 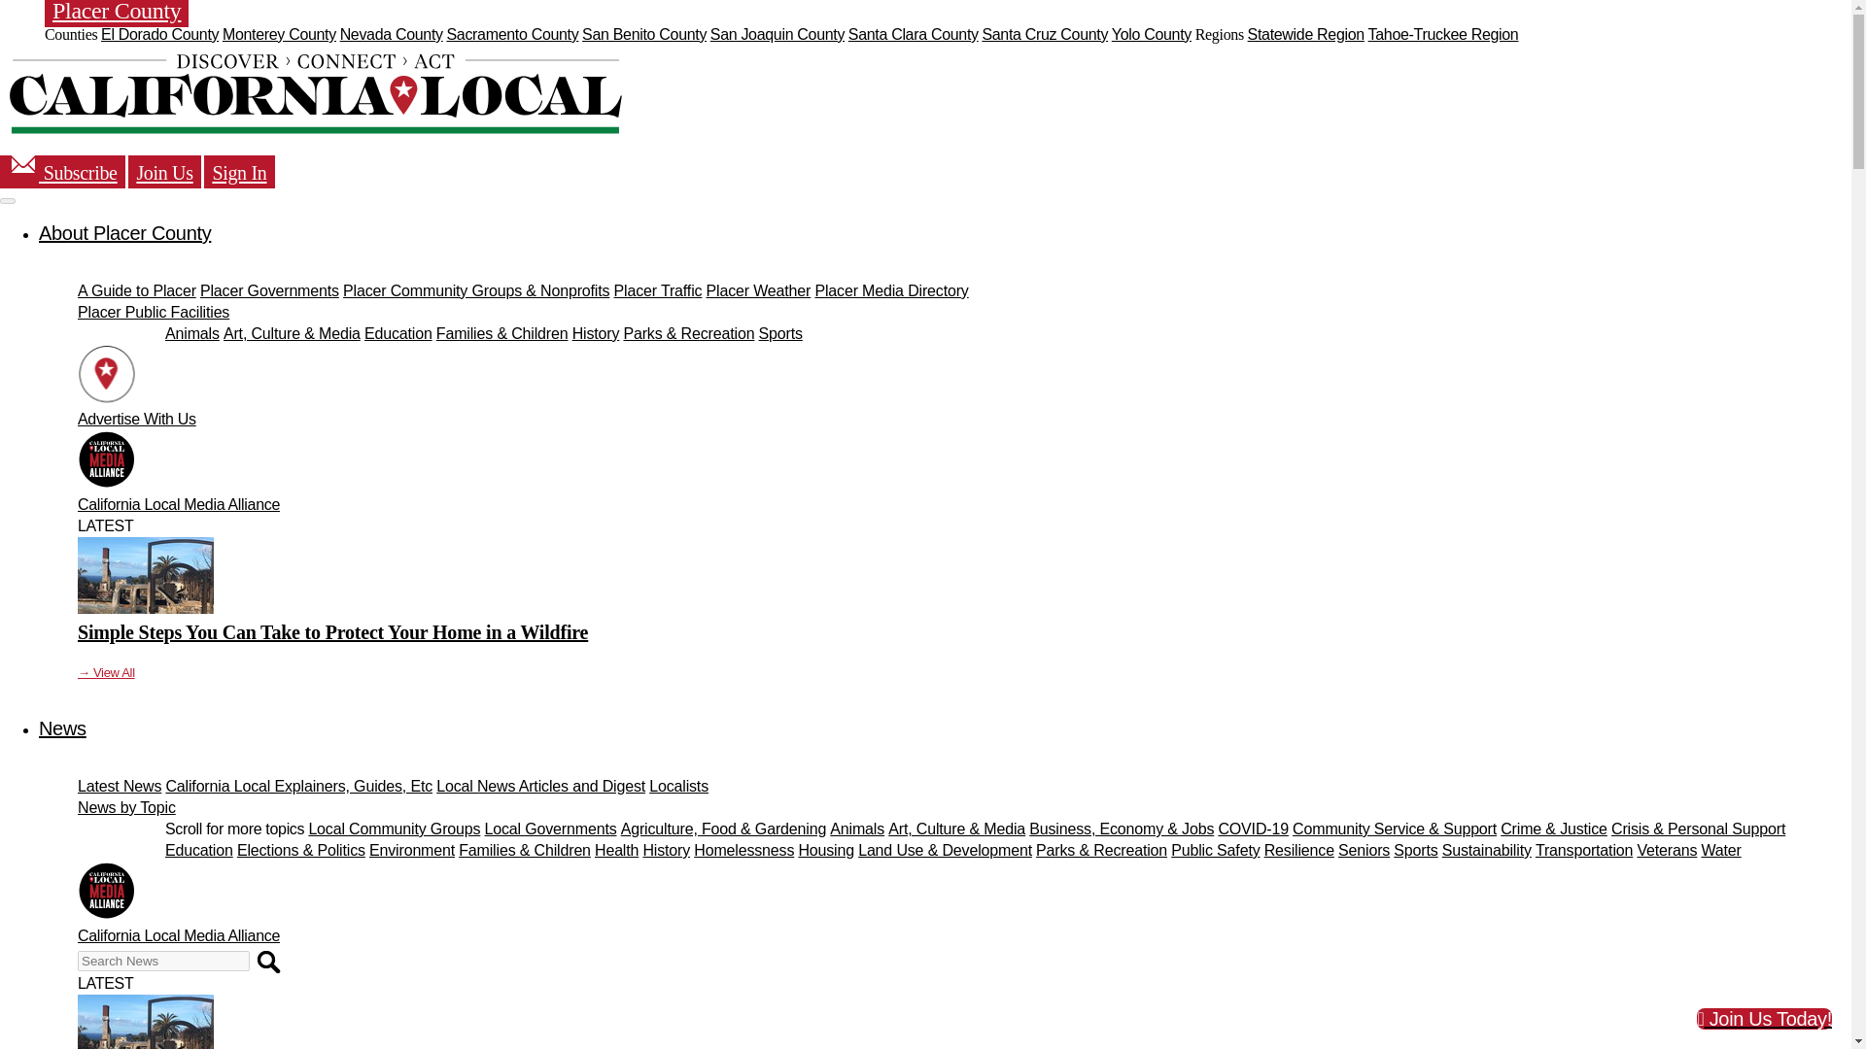 I want to click on Placer Governments, so click(x=269, y=289).